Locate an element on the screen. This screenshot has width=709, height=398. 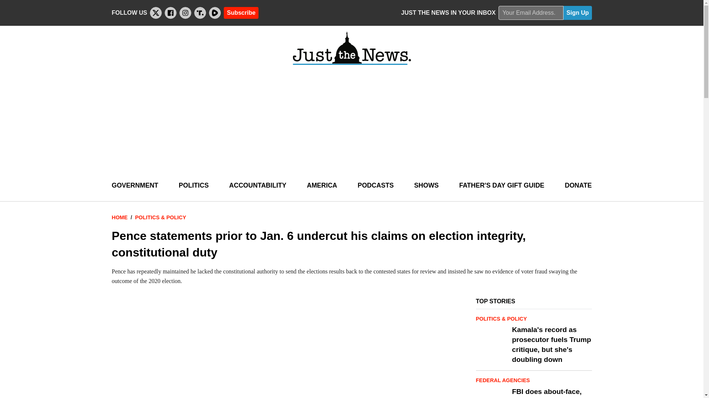
ACCOUNTABILITY is located at coordinates (258, 186).